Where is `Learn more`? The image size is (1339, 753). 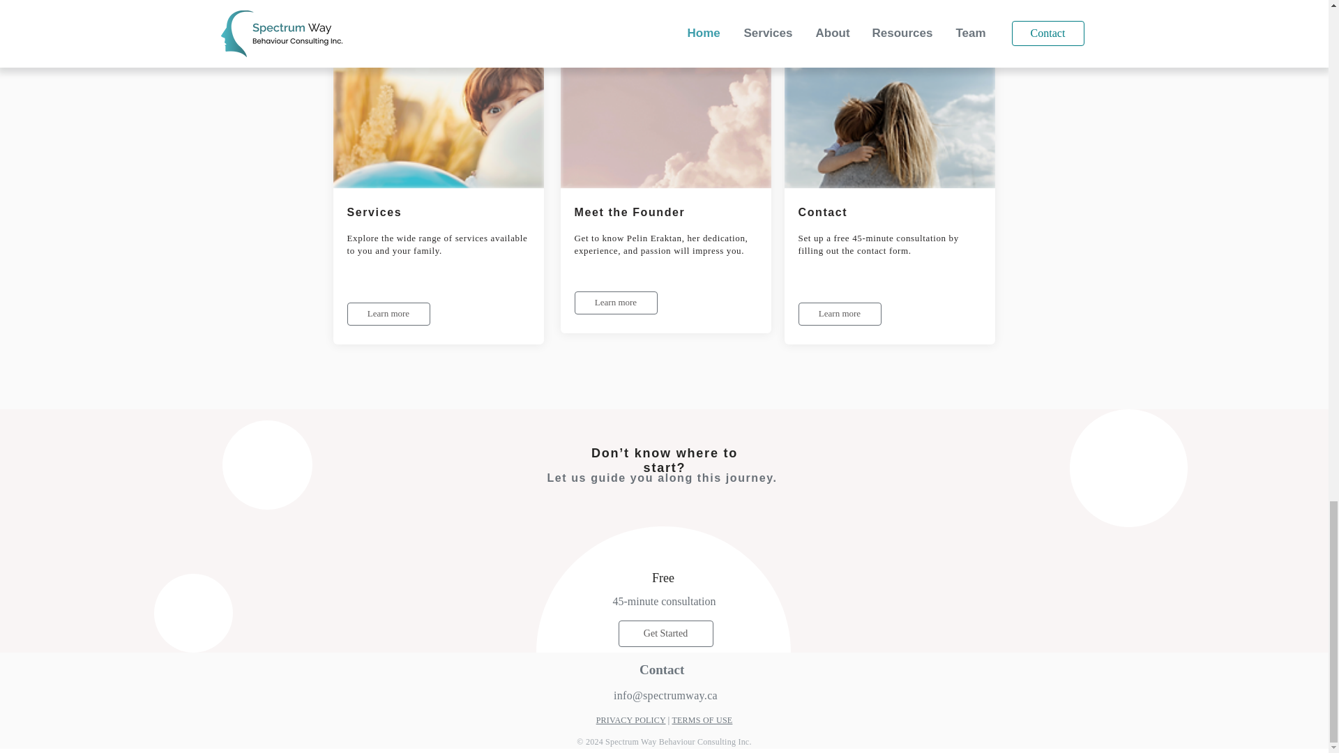 Learn more is located at coordinates (388, 314).